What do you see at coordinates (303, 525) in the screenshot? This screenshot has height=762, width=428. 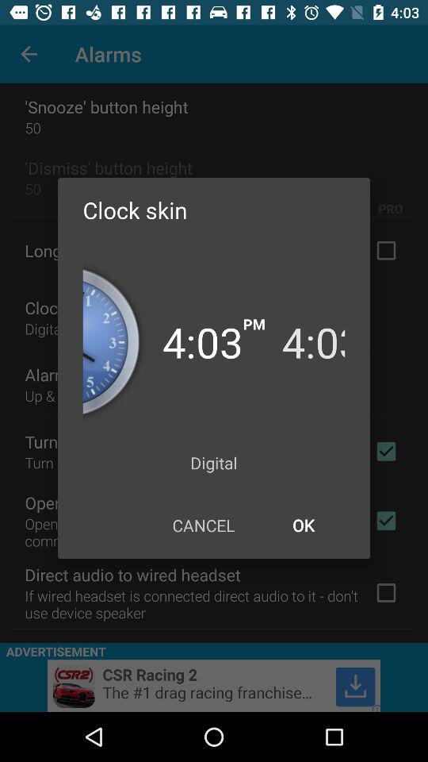 I see `click item below the digital item` at bounding box center [303, 525].